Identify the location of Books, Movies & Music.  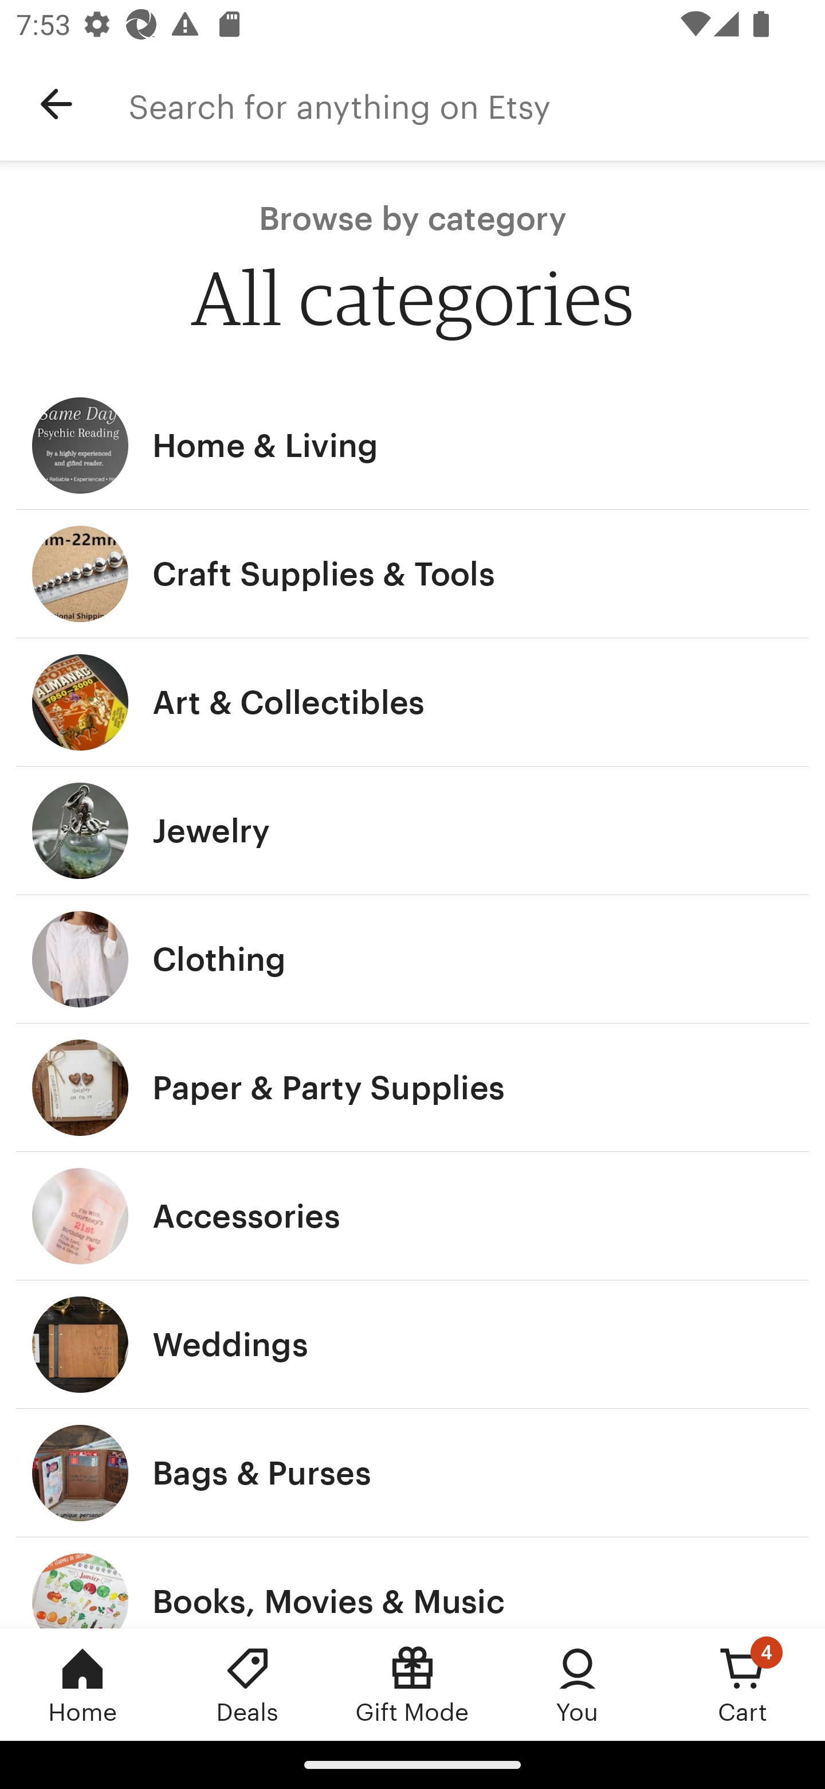
(412, 1583).